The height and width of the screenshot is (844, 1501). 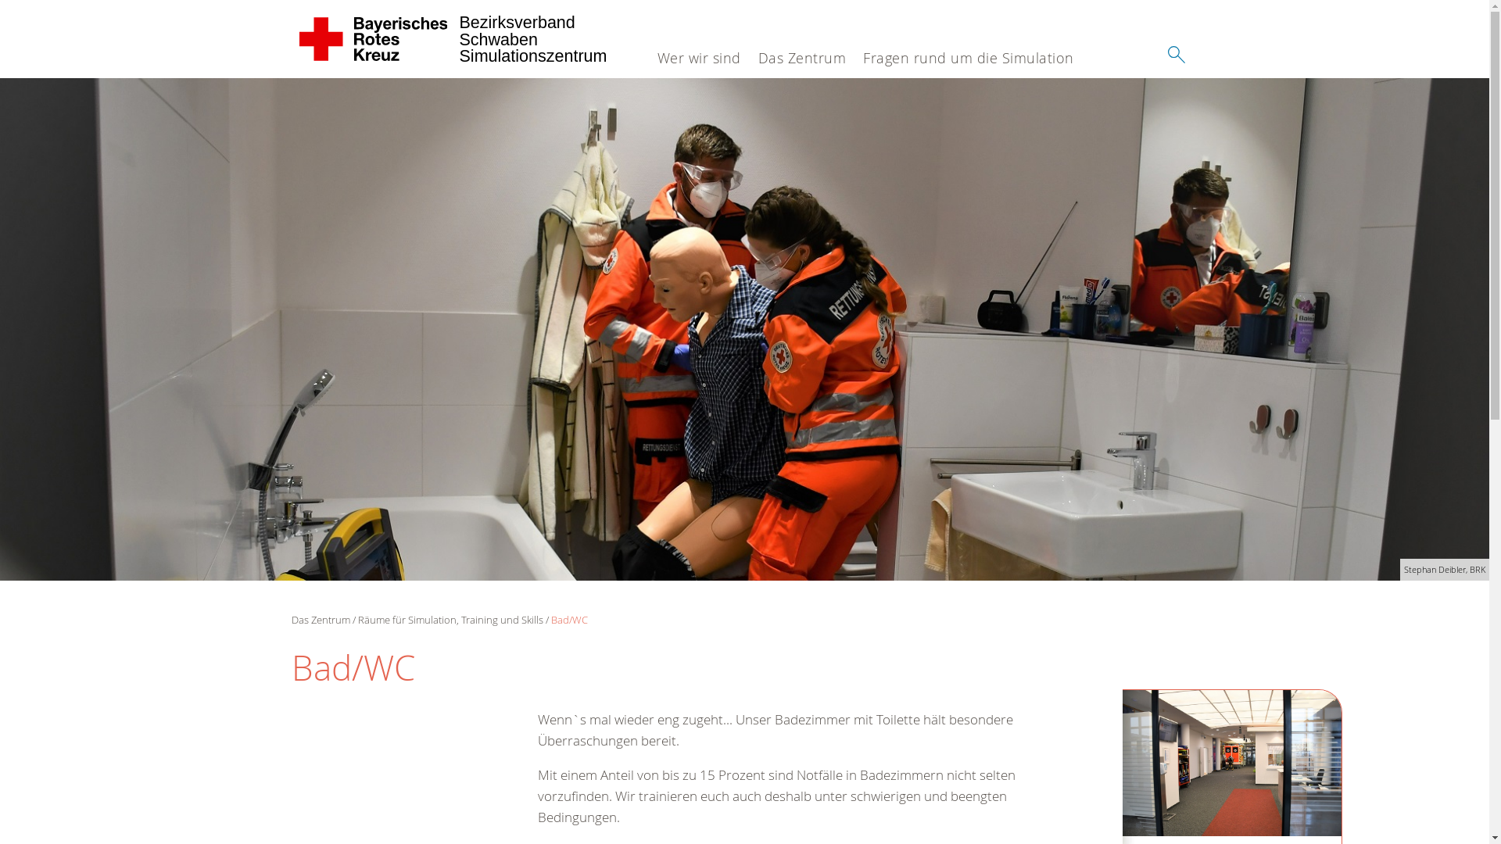 What do you see at coordinates (1232, 763) in the screenshot?
I see `Eingang Simulationszentrum` at bounding box center [1232, 763].